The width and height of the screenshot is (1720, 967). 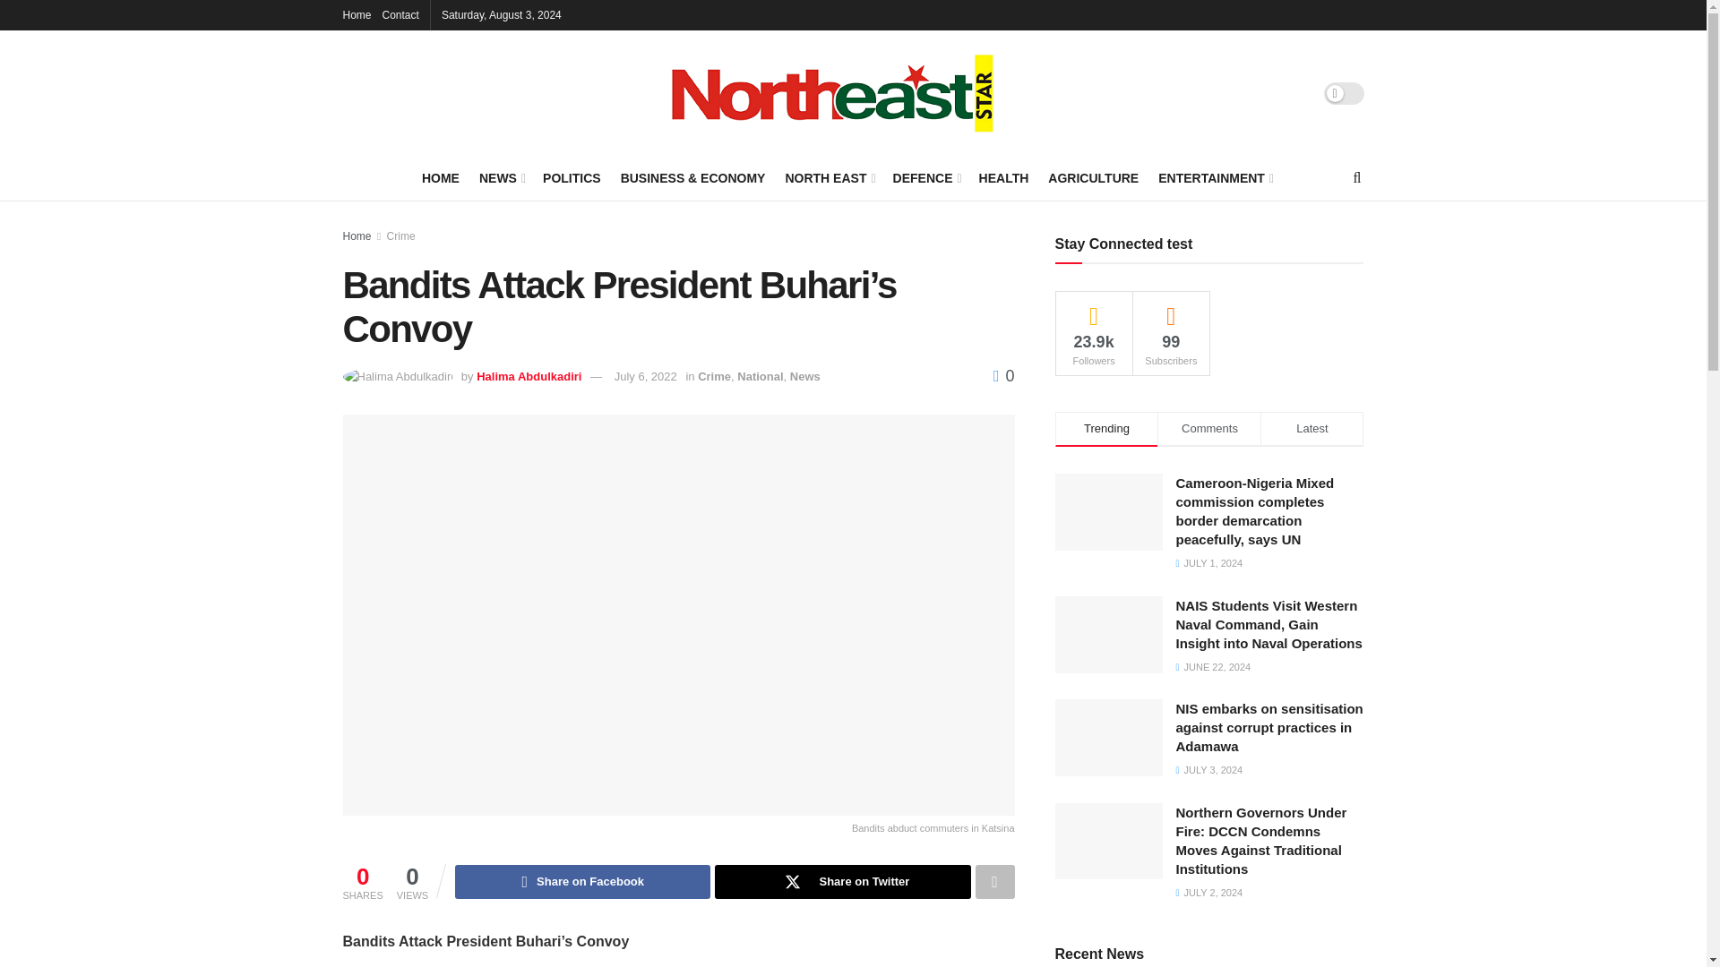 What do you see at coordinates (357, 14) in the screenshot?
I see `Home` at bounding box center [357, 14].